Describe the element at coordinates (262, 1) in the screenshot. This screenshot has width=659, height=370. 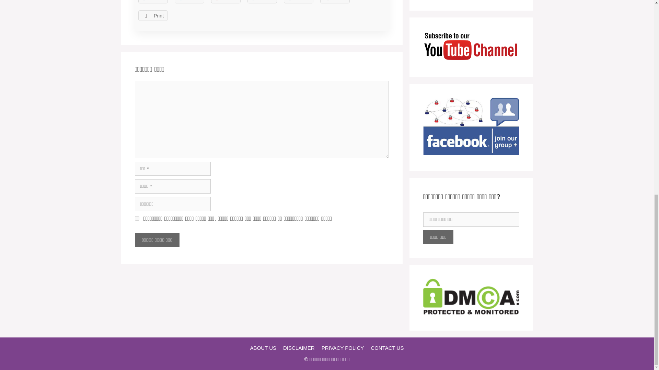
I see `Share on LinkedIn` at that location.